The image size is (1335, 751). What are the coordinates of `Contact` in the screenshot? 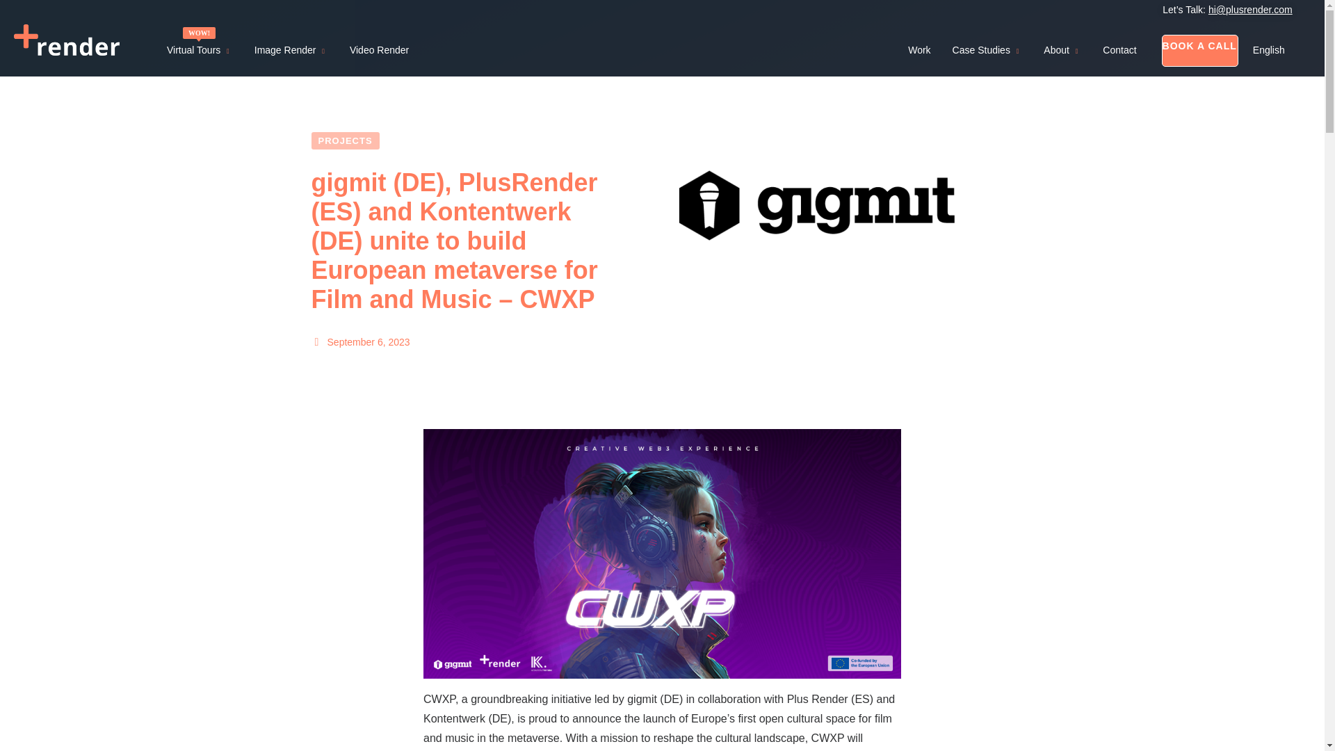 It's located at (1119, 49).